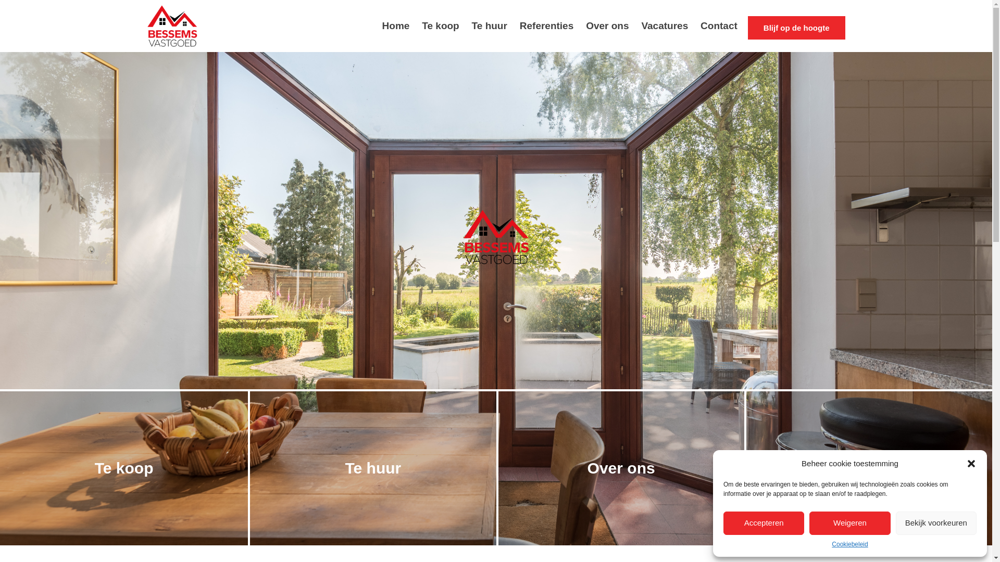 The height and width of the screenshot is (562, 1000). What do you see at coordinates (396, 26) in the screenshot?
I see `Home` at bounding box center [396, 26].